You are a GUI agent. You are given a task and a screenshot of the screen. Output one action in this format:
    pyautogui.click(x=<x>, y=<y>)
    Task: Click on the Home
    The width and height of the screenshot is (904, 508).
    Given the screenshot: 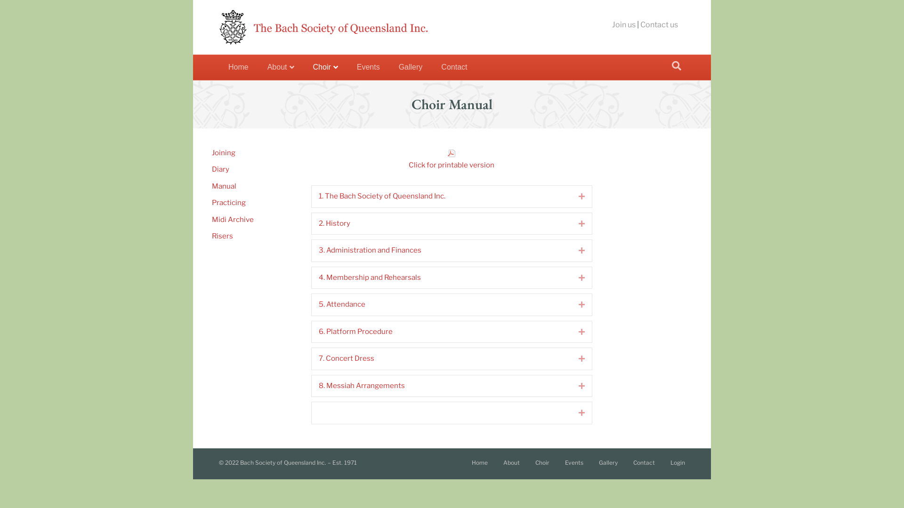 What is the action you would take?
    pyautogui.click(x=238, y=67)
    